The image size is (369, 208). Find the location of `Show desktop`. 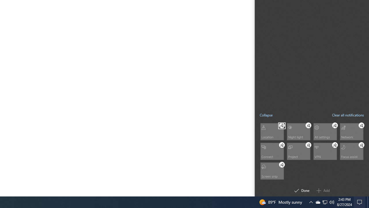

Show desktop is located at coordinates (282, 125).